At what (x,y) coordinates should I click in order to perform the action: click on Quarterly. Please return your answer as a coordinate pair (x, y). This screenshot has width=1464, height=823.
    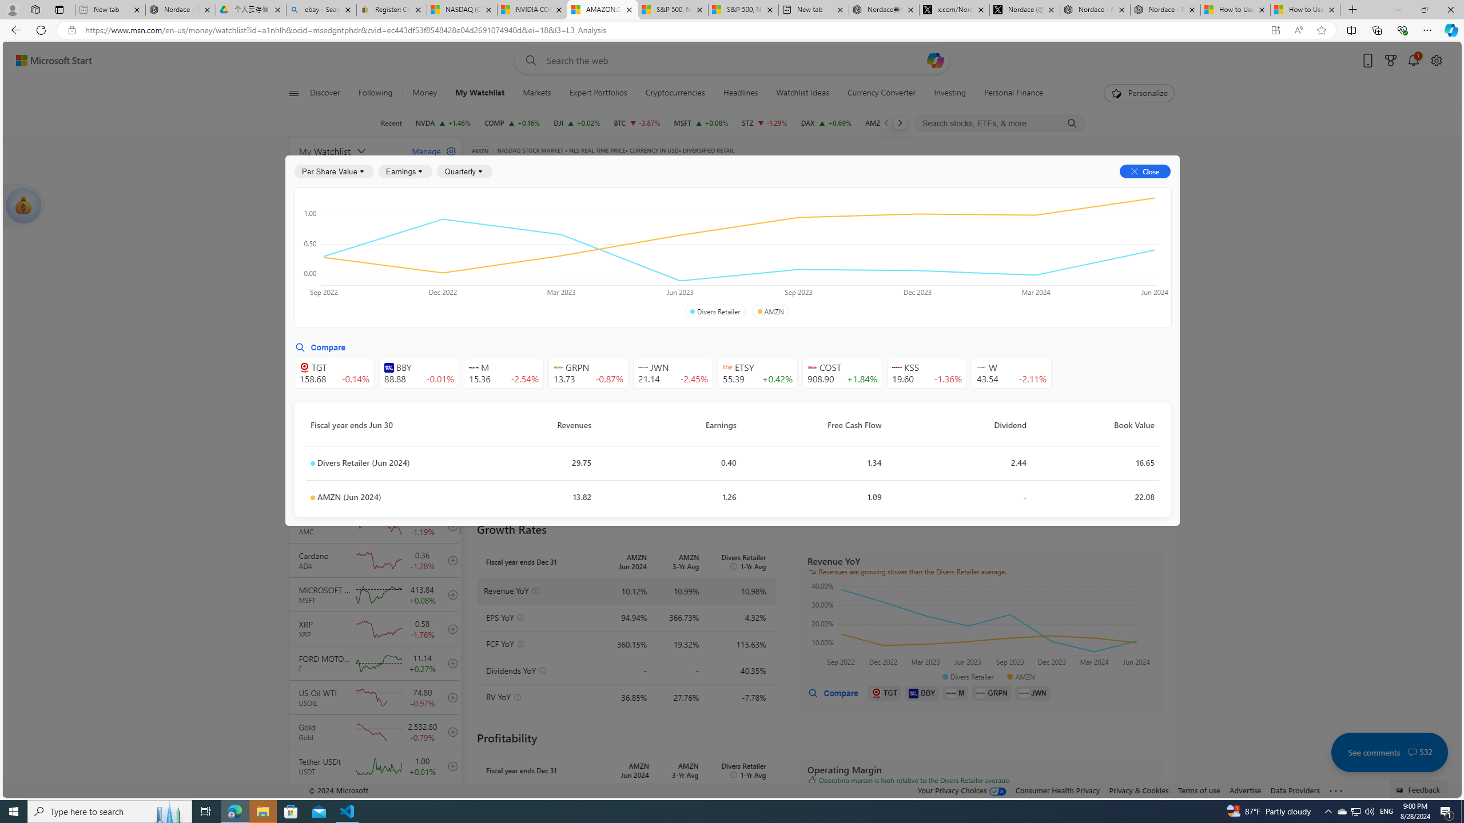
    Looking at the image, I should click on (464, 171).